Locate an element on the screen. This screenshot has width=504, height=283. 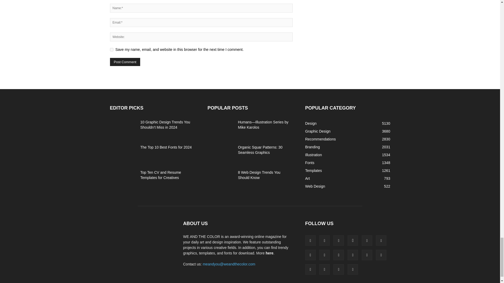
yes is located at coordinates (111, 49).